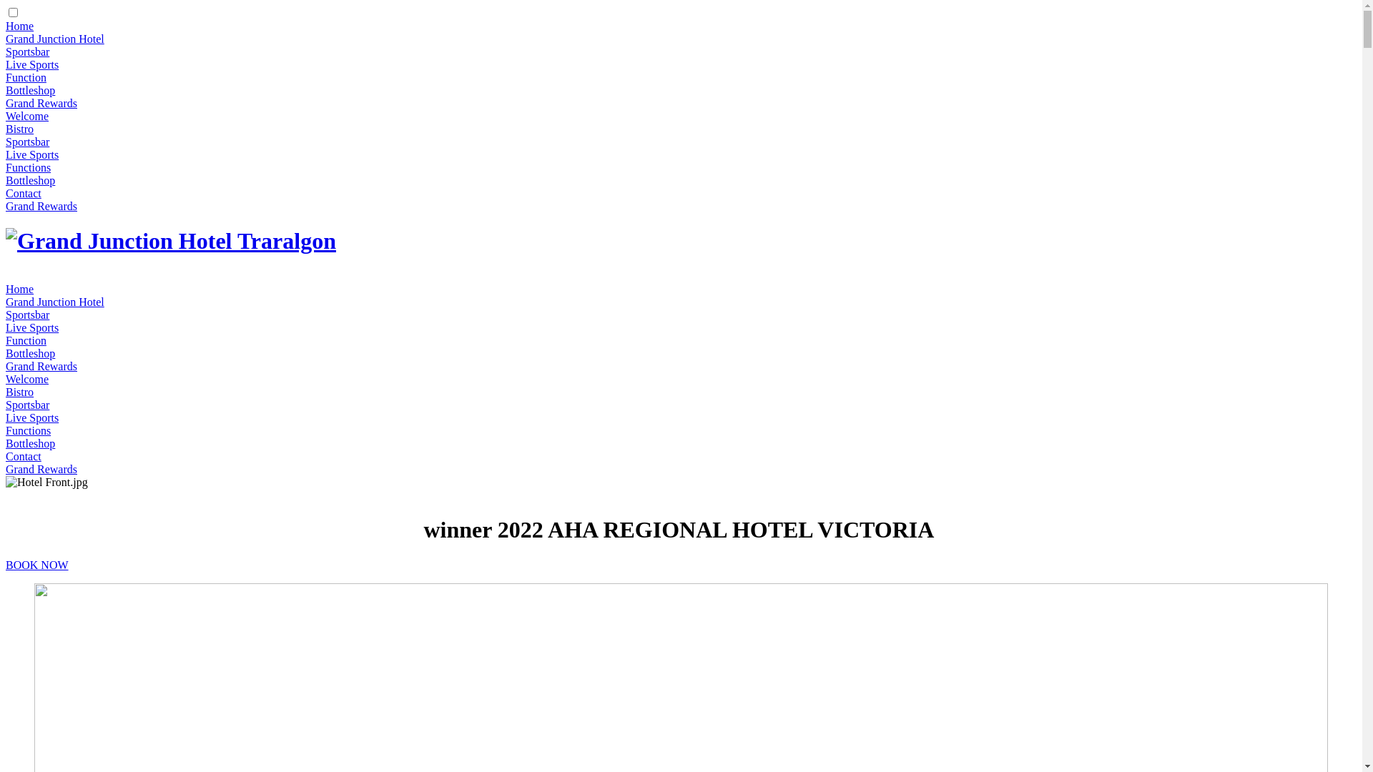 The height and width of the screenshot is (772, 1373). I want to click on Functions, so click(29, 430).